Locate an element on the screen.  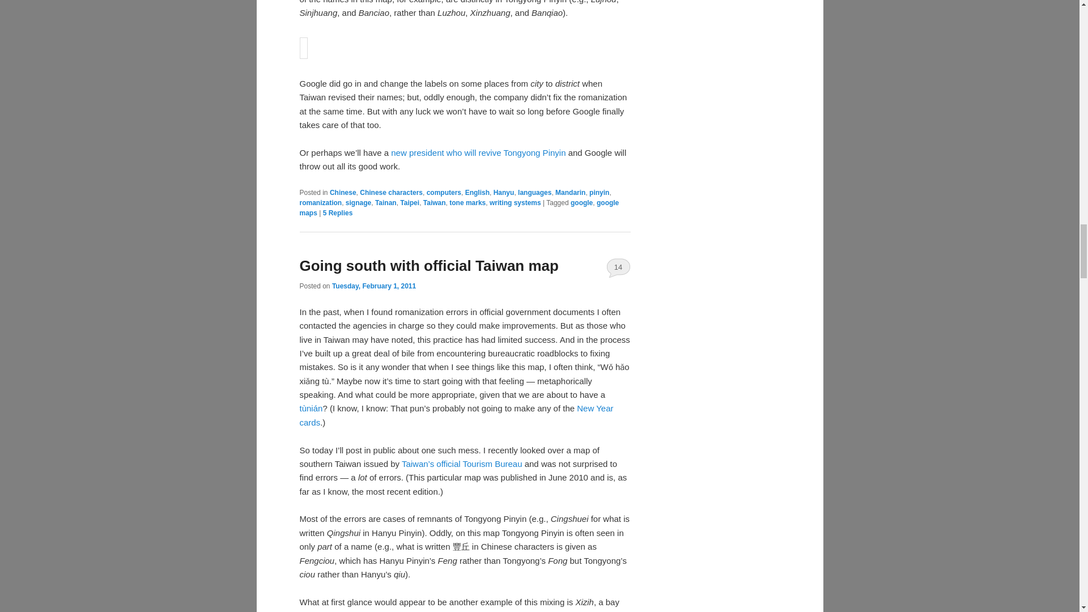
Chinese characters is located at coordinates (391, 192).